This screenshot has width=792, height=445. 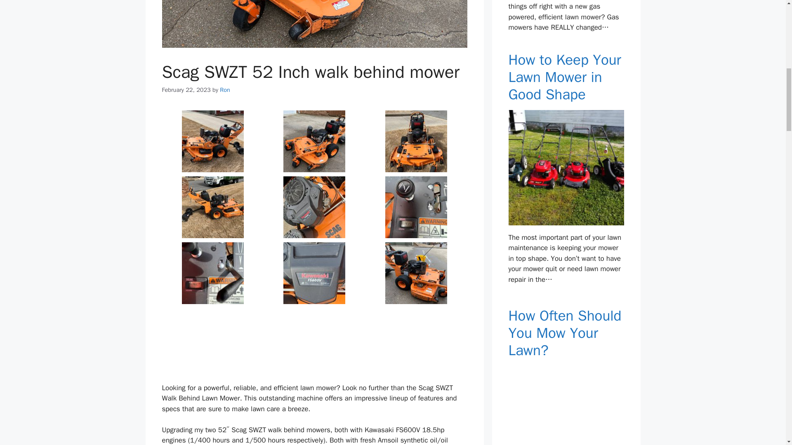 I want to click on Scag SWZT 52 Inch walk behind mower, so click(x=416, y=141).